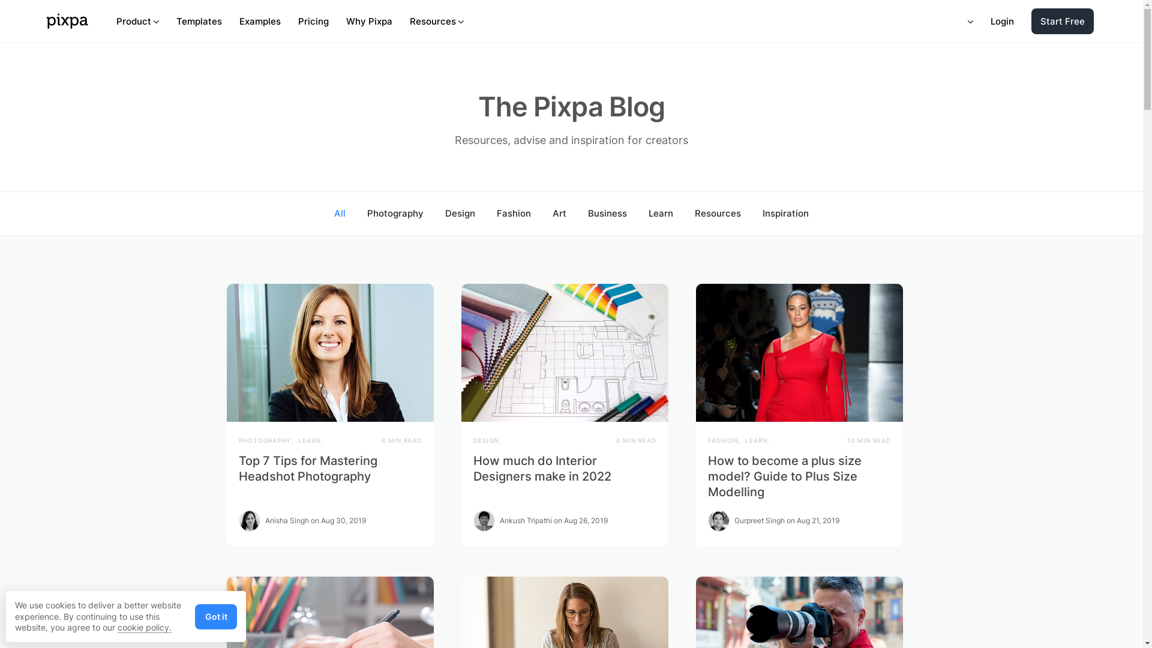 The height and width of the screenshot is (648, 1152). Describe the element at coordinates (216, 617) in the screenshot. I see `Got it` at that location.